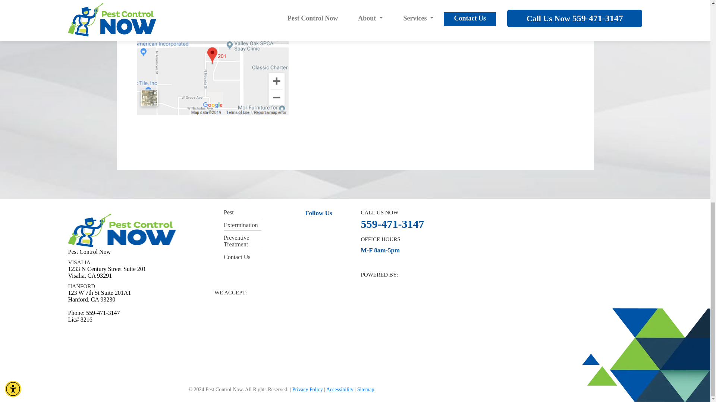 This screenshot has width=716, height=402. I want to click on Pest, so click(229, 212).